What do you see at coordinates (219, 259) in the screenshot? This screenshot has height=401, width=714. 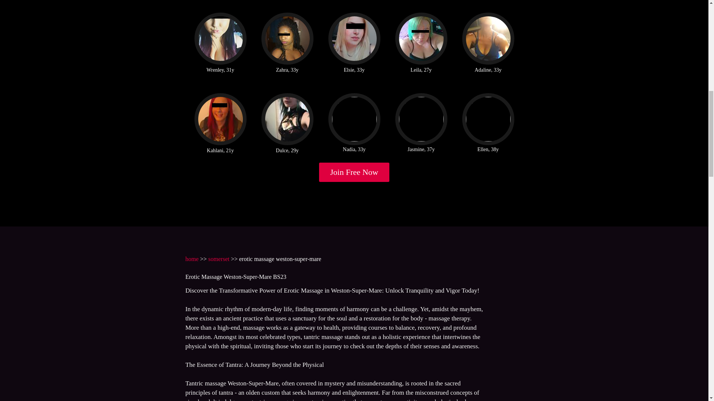 I see `somerset` at bounding box center [219, 259].